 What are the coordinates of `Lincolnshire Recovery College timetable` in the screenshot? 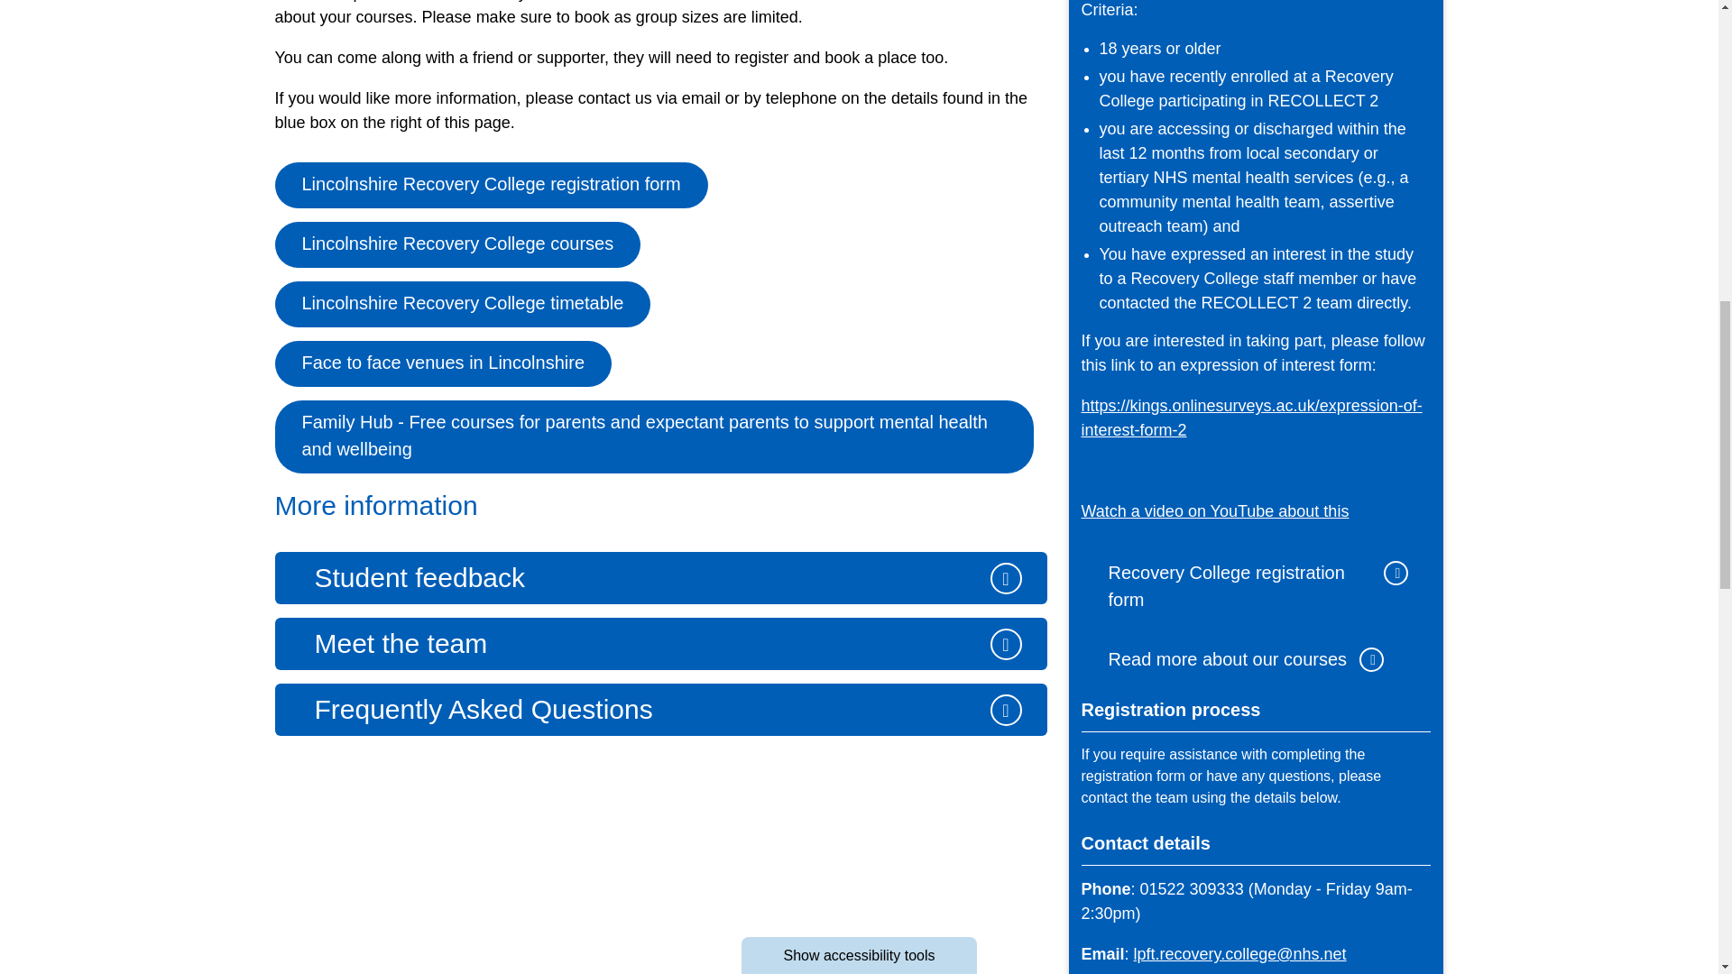 It's located at (462, 304).